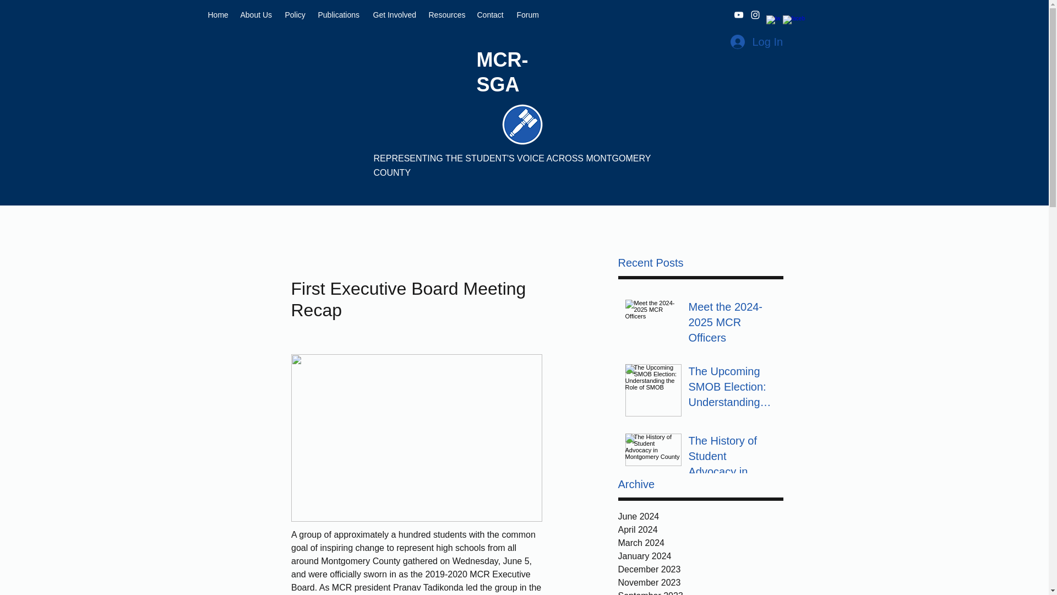 This screenshot has height=595, width=1057. I want to click on About Us, so click(257, 15).